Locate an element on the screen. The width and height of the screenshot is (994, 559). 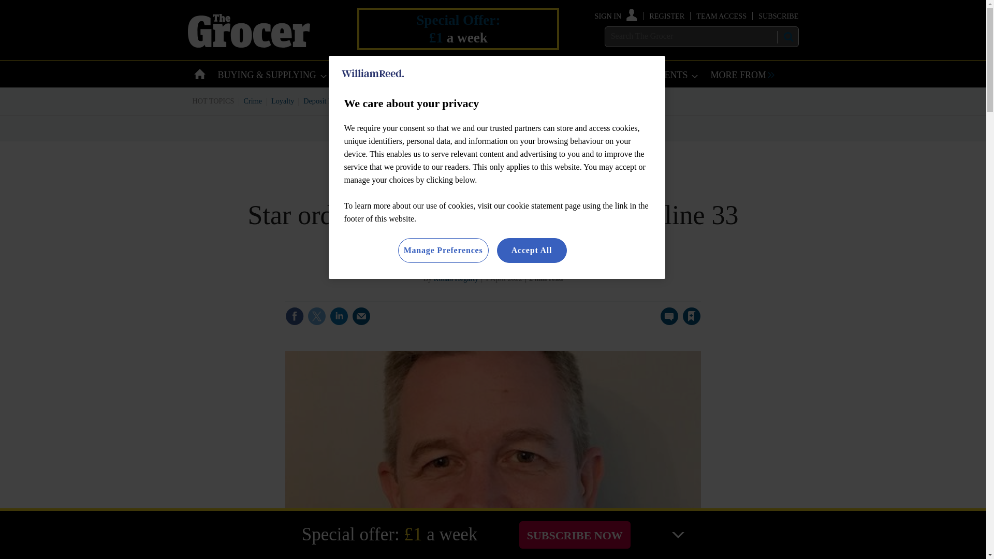
No comments is located at coordinates (666, 322).